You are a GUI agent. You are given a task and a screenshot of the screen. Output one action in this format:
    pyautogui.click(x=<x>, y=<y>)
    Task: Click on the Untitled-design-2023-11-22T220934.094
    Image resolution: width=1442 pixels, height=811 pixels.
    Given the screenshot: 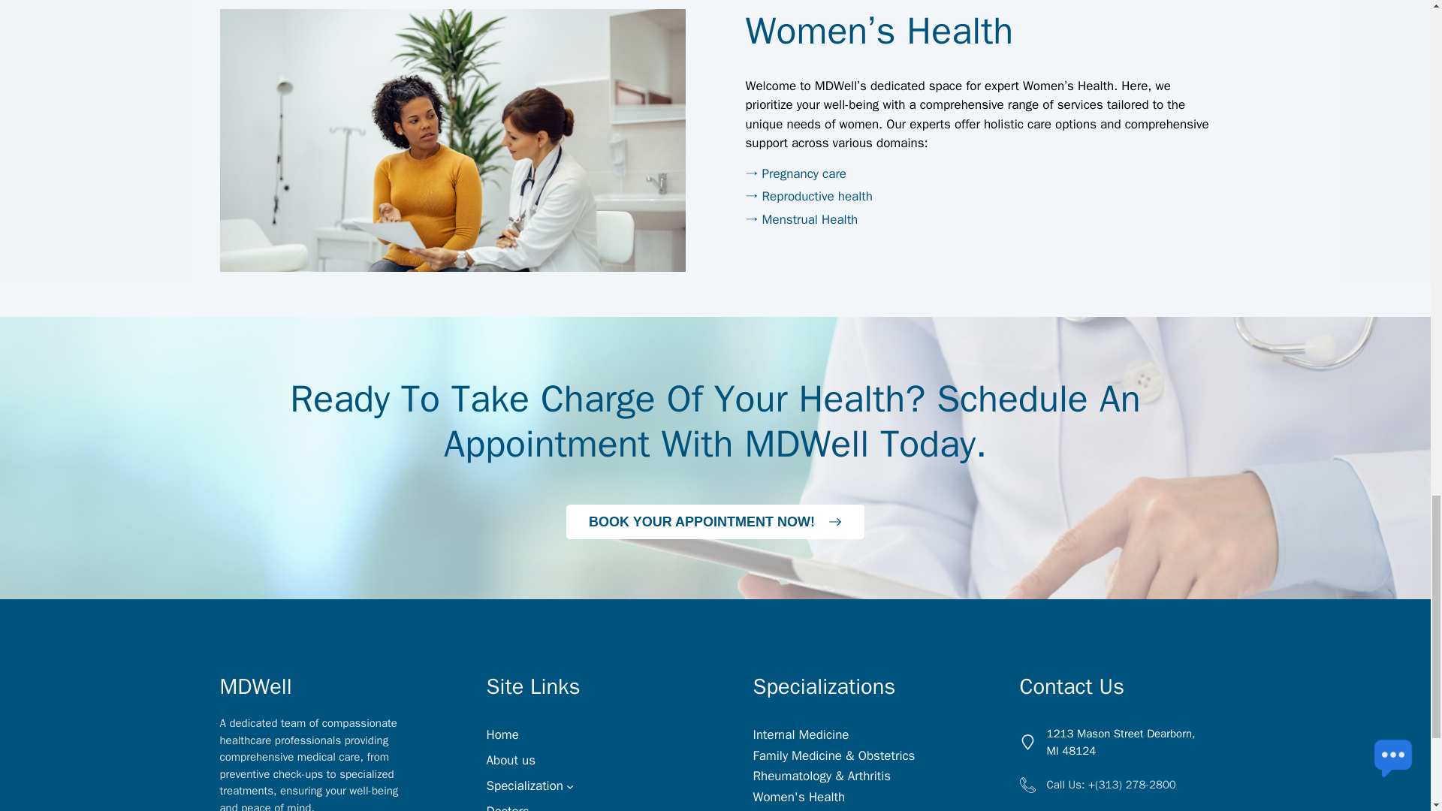 What is the action you would take?
    pyautogui.click(x=452, y=140)
    